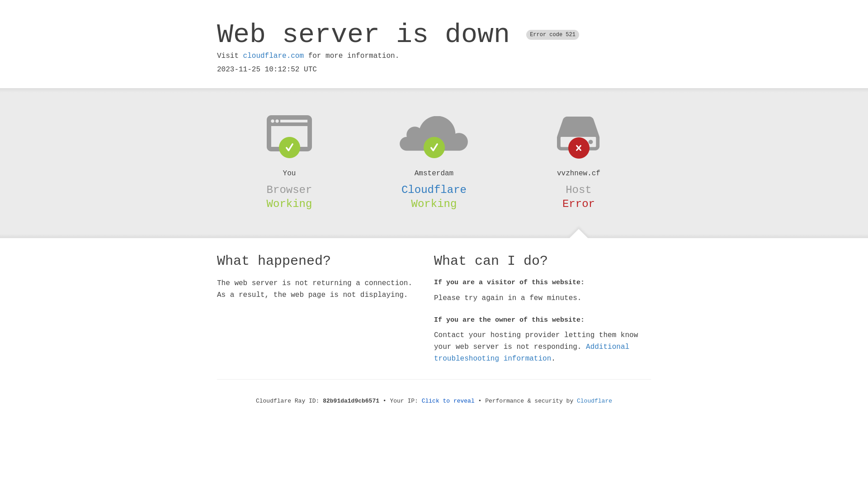 The image size is (868, 488). What do you see at coordinates (274, 56) in the screenshot?
I see `cloudflare.com` at bounding box center [274, 56].